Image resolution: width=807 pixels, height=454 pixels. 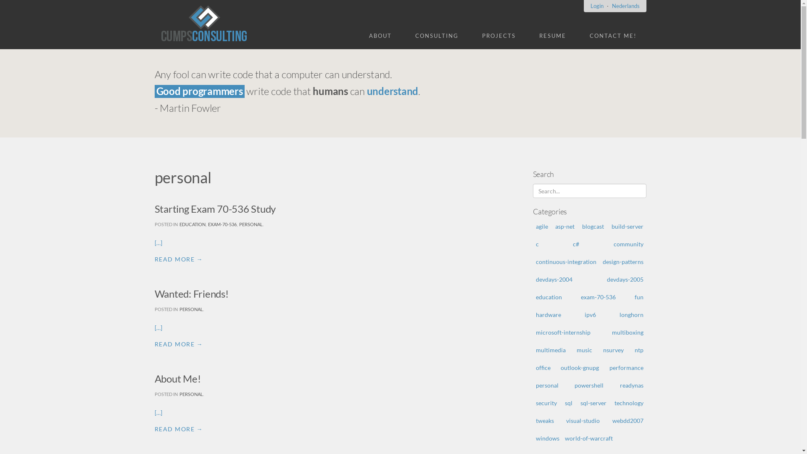 I want to click on Starting Exam 70-536 Study, so click(x=215, y=209).